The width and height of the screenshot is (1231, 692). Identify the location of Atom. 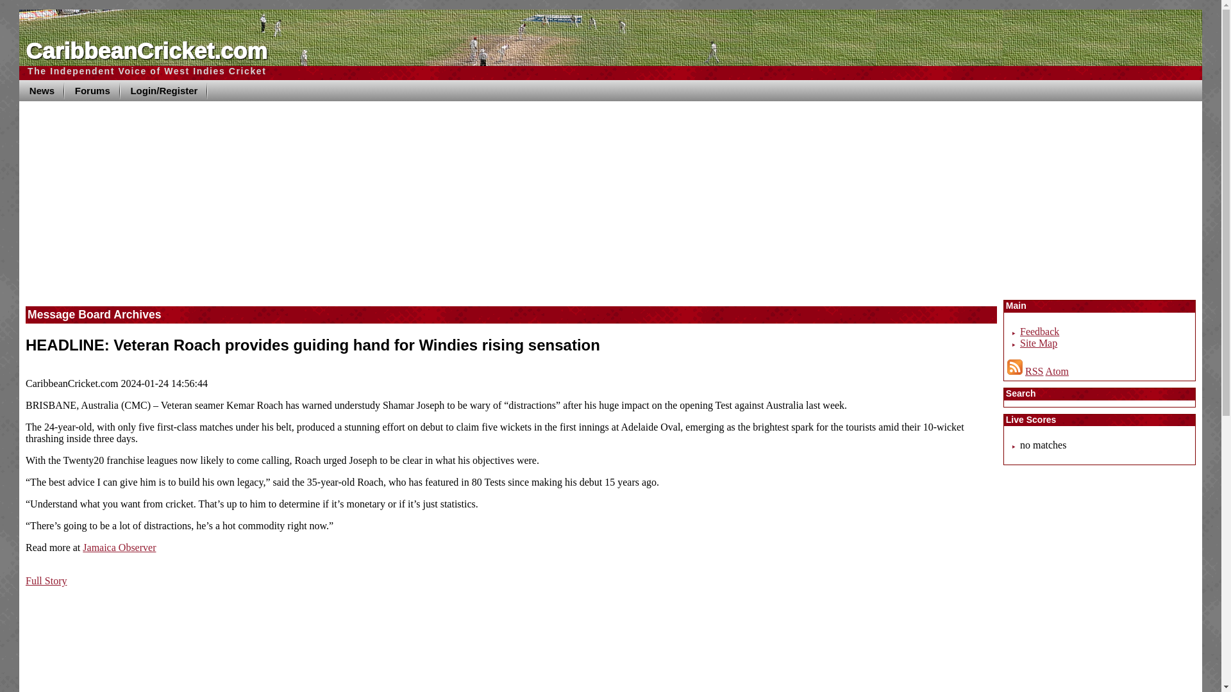
(1057, 371).